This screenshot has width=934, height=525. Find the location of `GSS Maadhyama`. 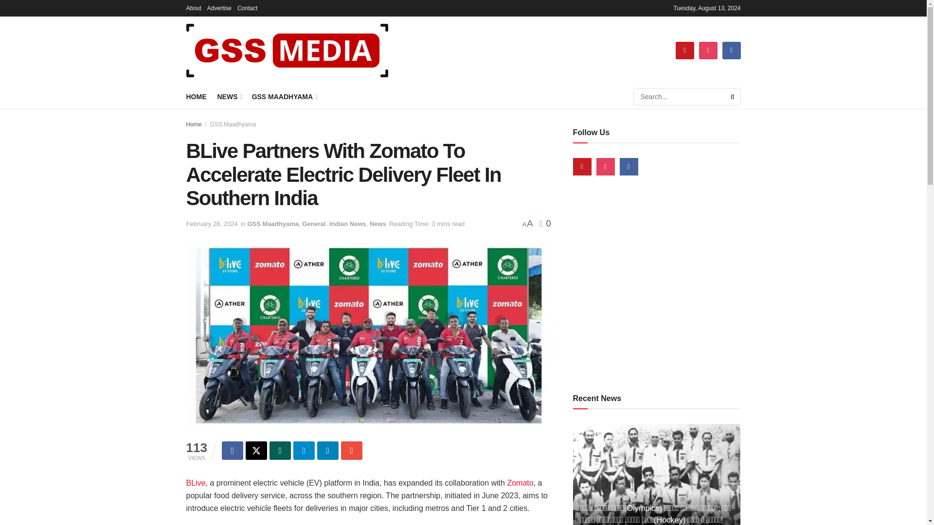

GSS Maadhyama is located at coordinates (233, 124).